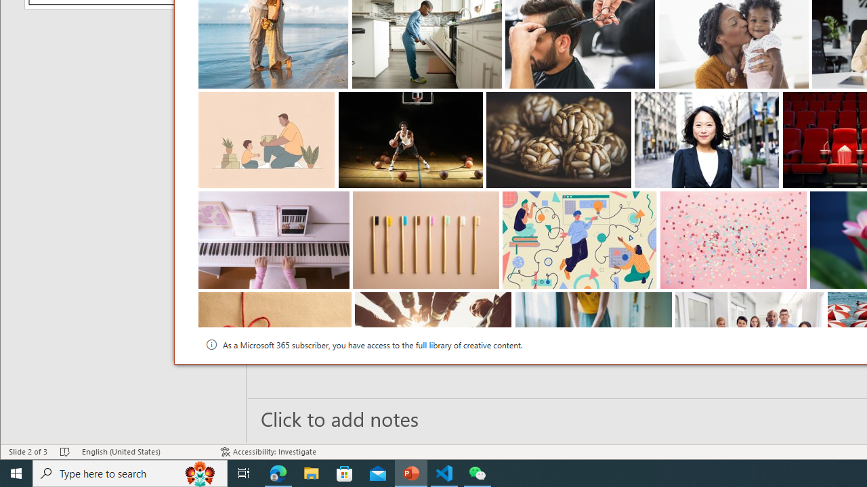 The image size is (867, 487). Describe the element at coordinates (477, 473) in the screenshot. I see `WeChat - 1 running window` at that location.